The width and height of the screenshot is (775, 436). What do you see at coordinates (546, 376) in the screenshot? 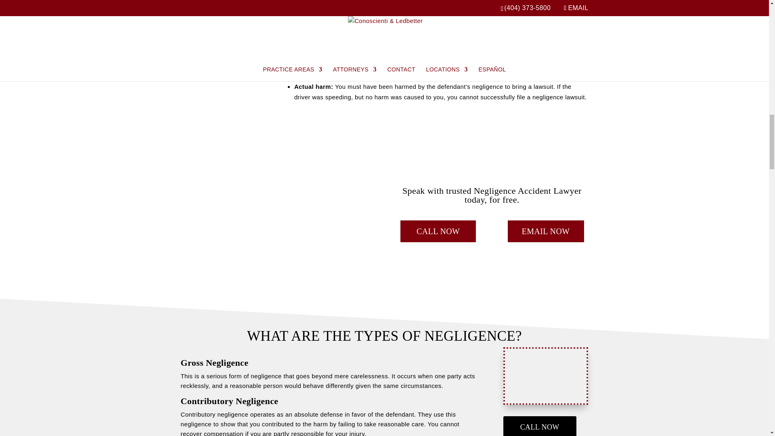
I see `What Are the Types of Negligence` at bounding box center [546, 376].